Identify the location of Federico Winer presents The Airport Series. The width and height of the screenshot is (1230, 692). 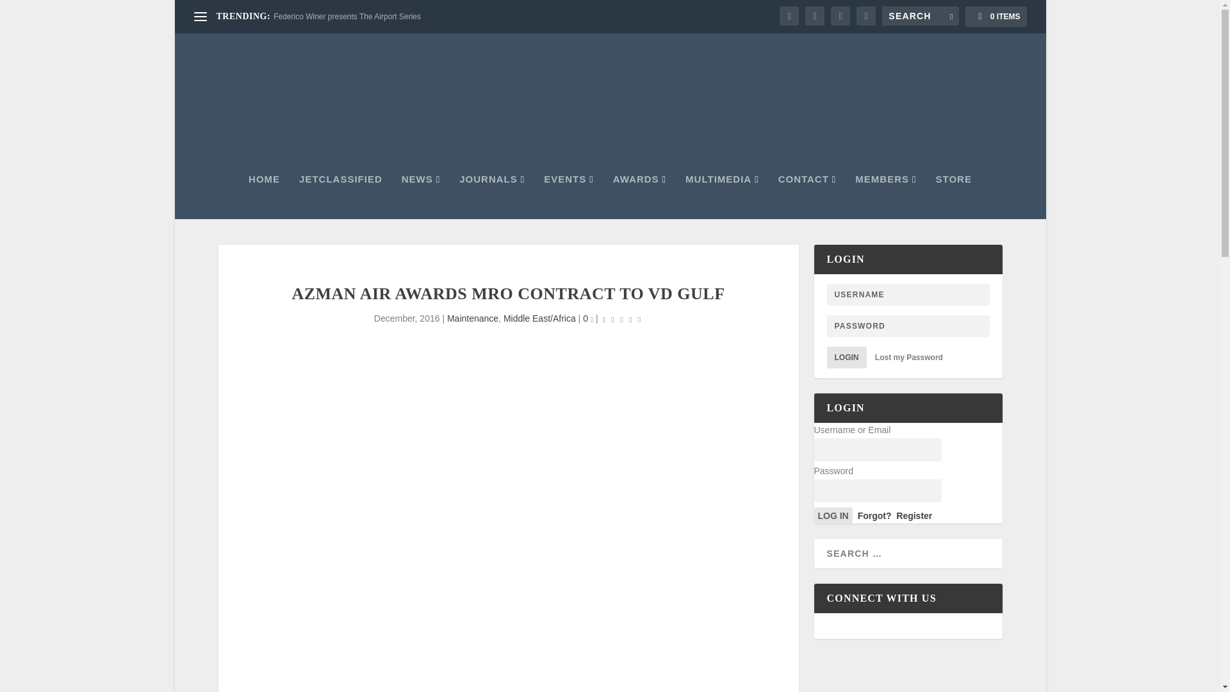
(347, 17).